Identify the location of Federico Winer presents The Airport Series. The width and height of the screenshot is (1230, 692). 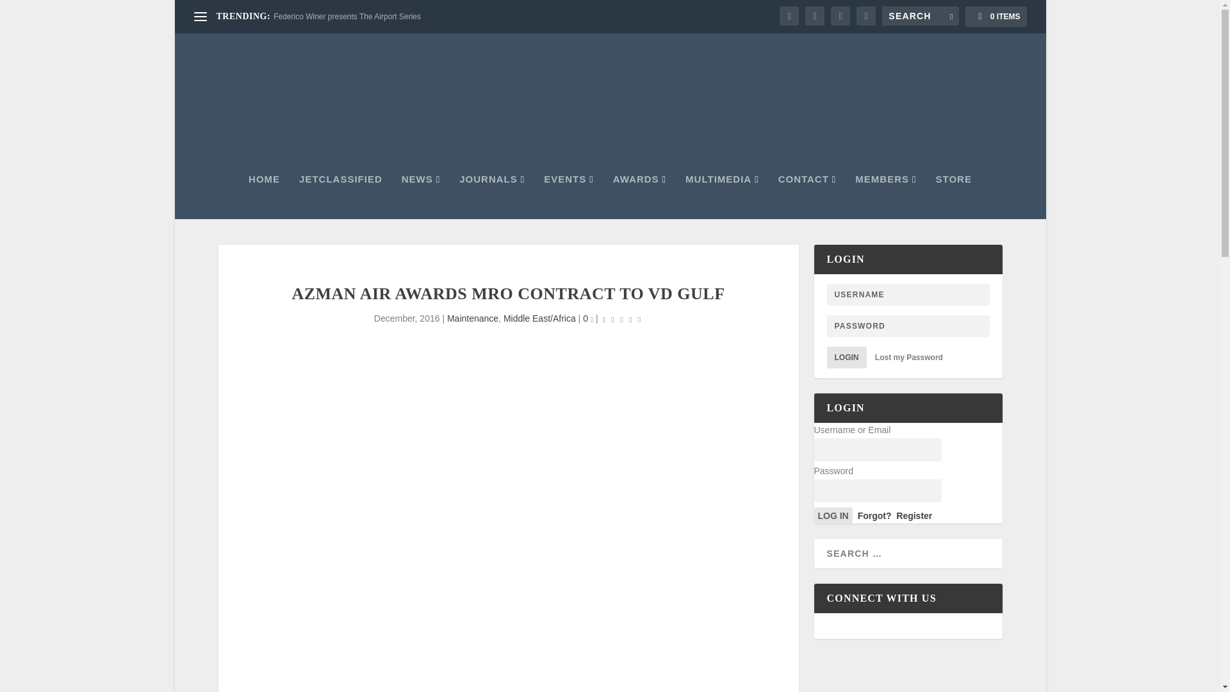
(347, 17).